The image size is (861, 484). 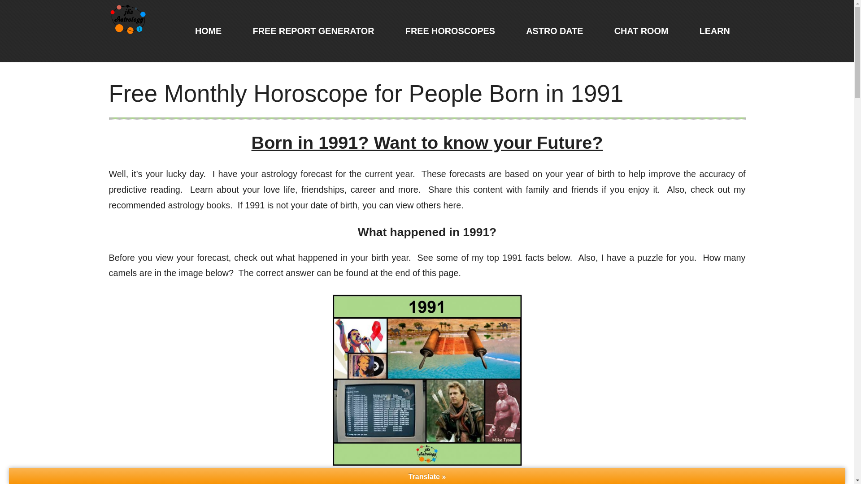 I want to click on FREE HOROSCOPES, so click(x=450, y=31).